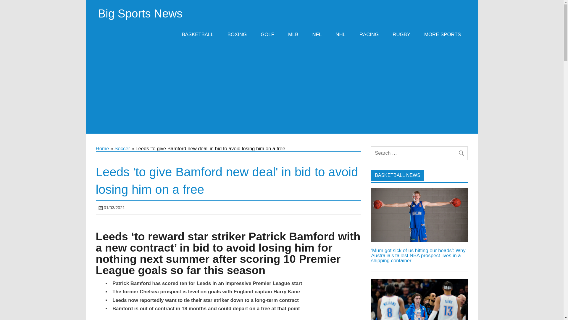 This screenshot has width=568, height=320. I want to click on Soccer, so click(122, 148).